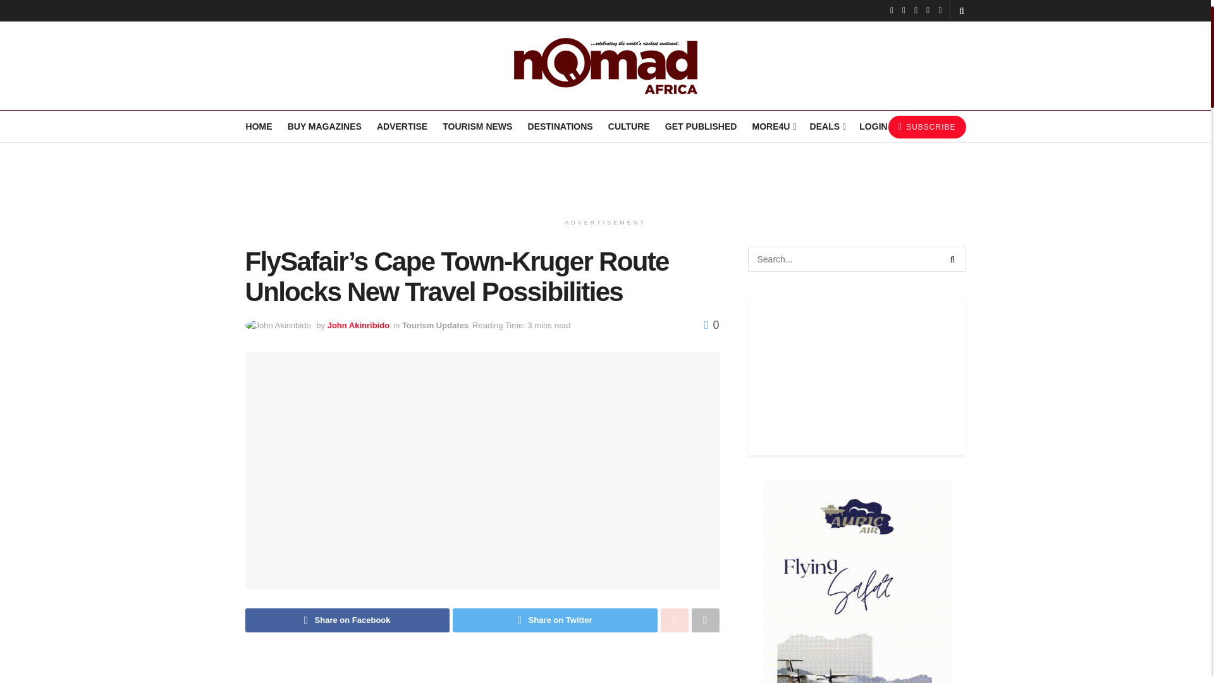 This screenshot has height=683, width=1214. I want to click on DEALS, so click(827, 126).